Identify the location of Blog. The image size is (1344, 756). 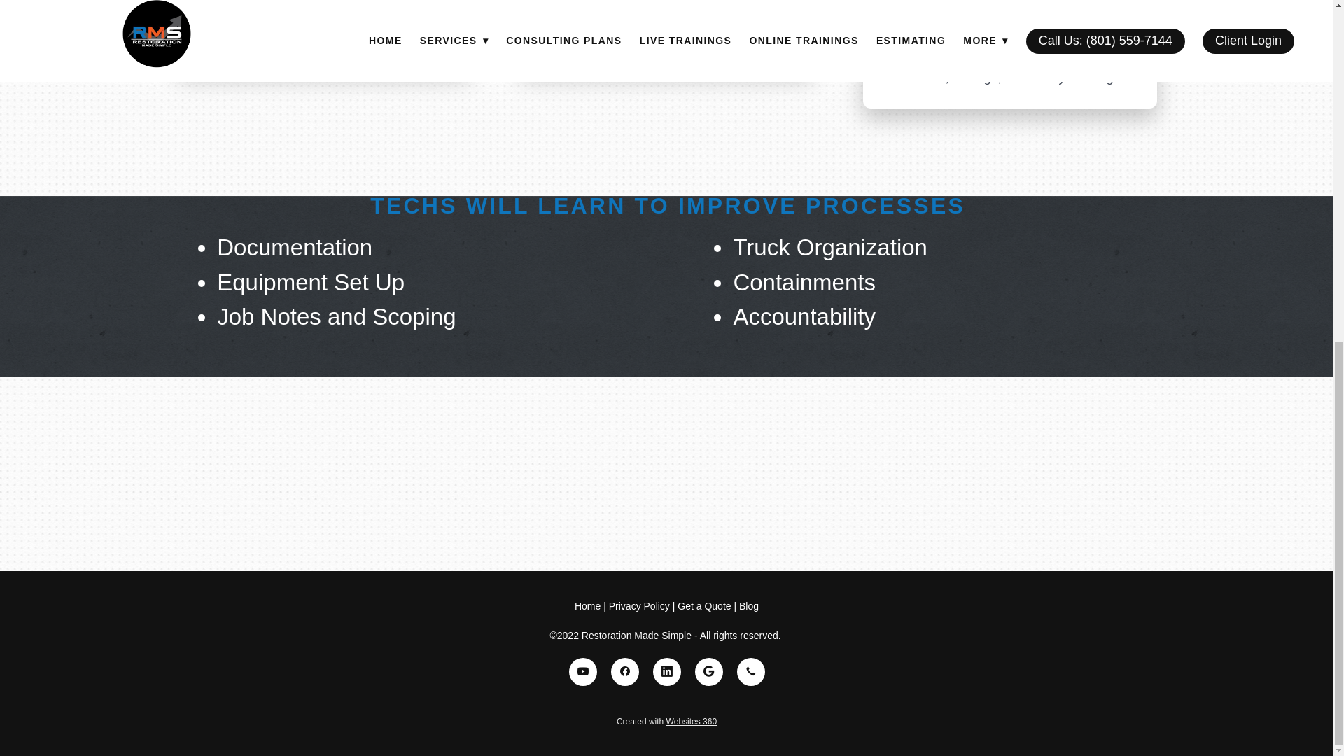
(749, 605).